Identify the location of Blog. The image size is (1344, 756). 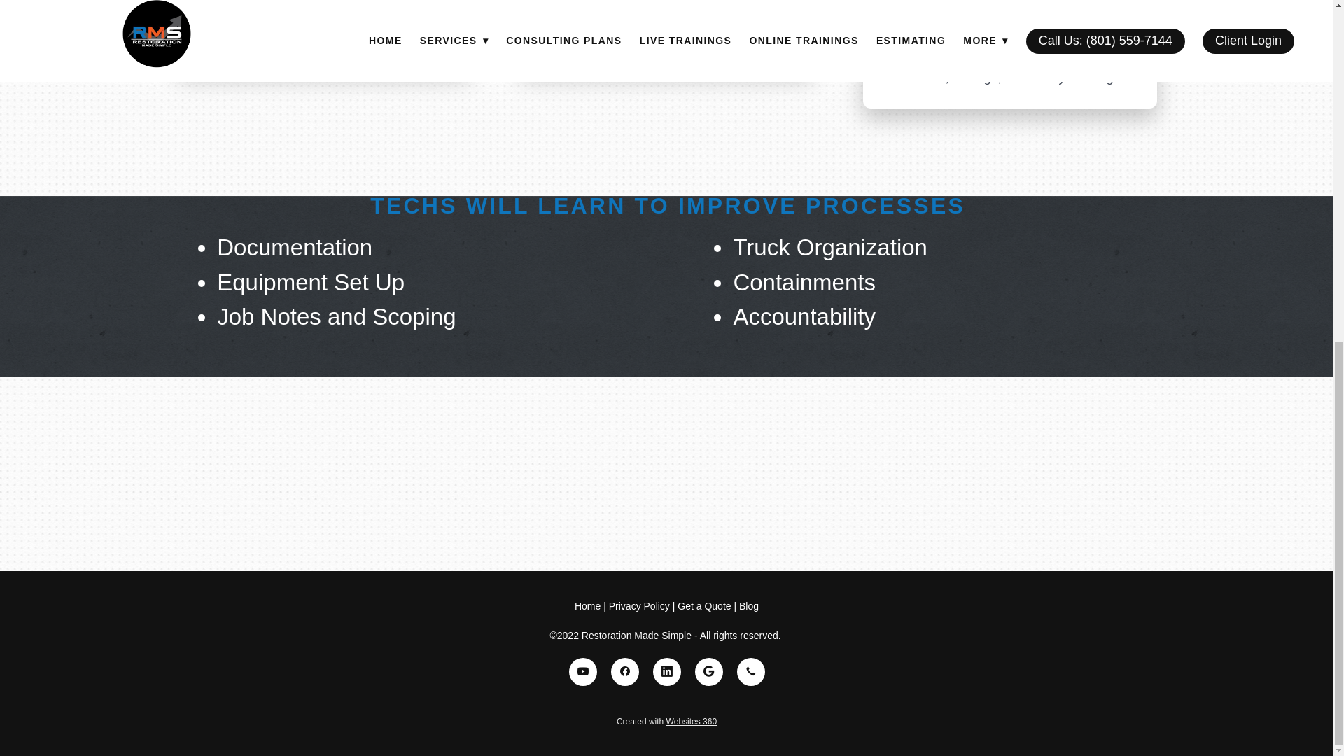
(749, 605).